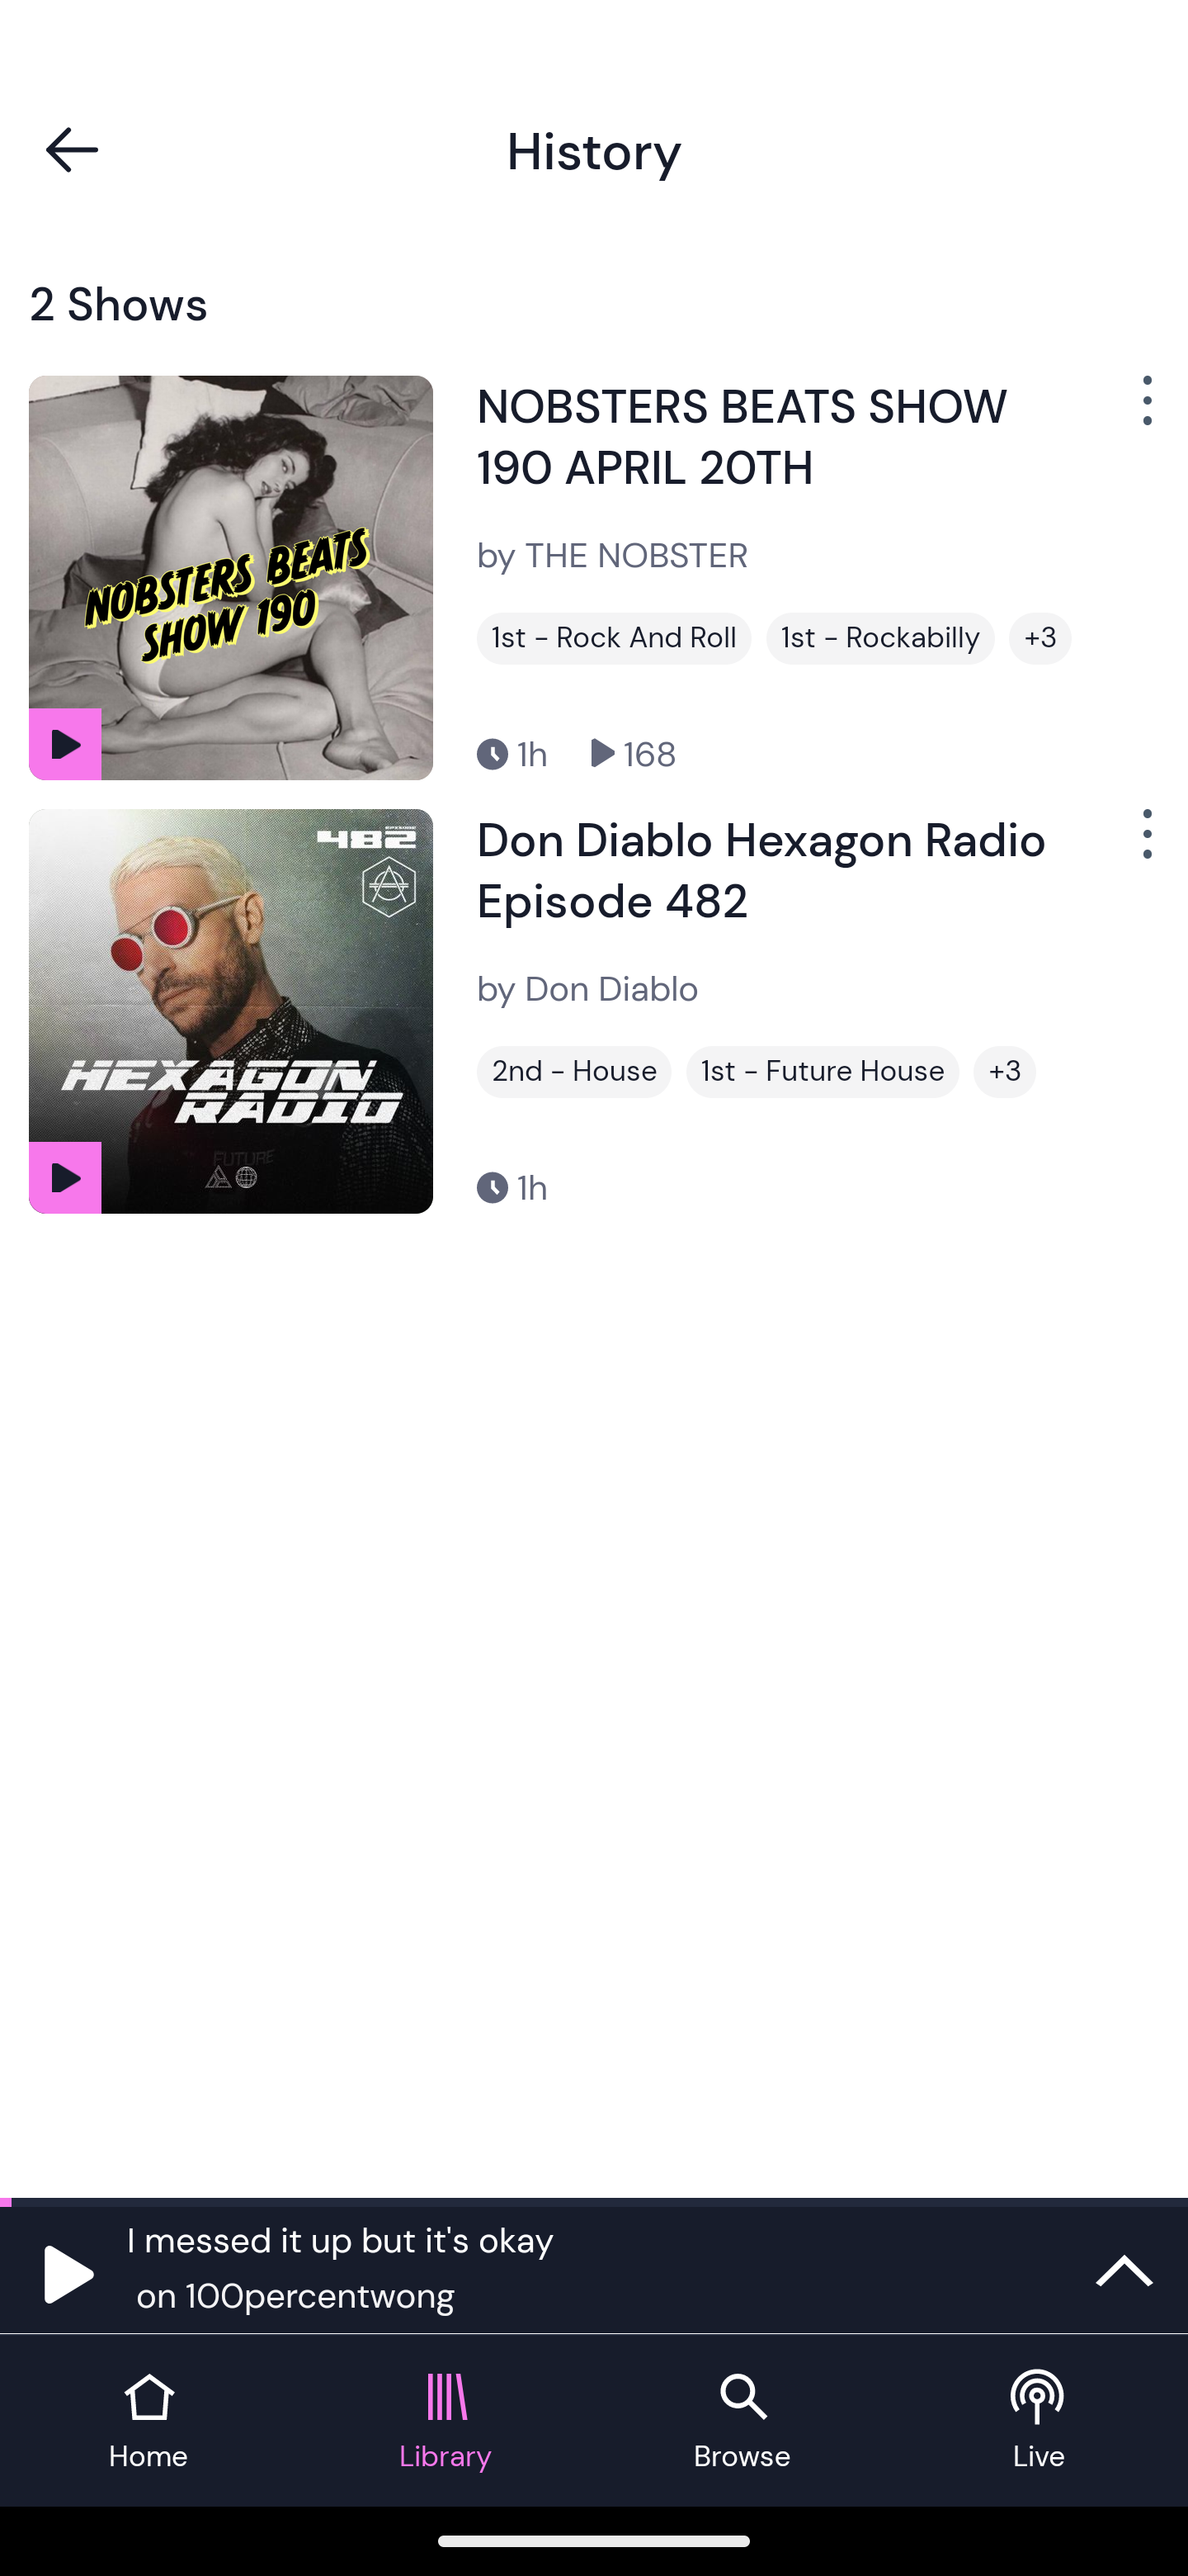 Image resolution: width=1188 pixels, height=2576 pixels. What do you see at coordinates (823, 1072) in the screenshot?
I see `1st - Future House` at bounding box center [823, 1072].